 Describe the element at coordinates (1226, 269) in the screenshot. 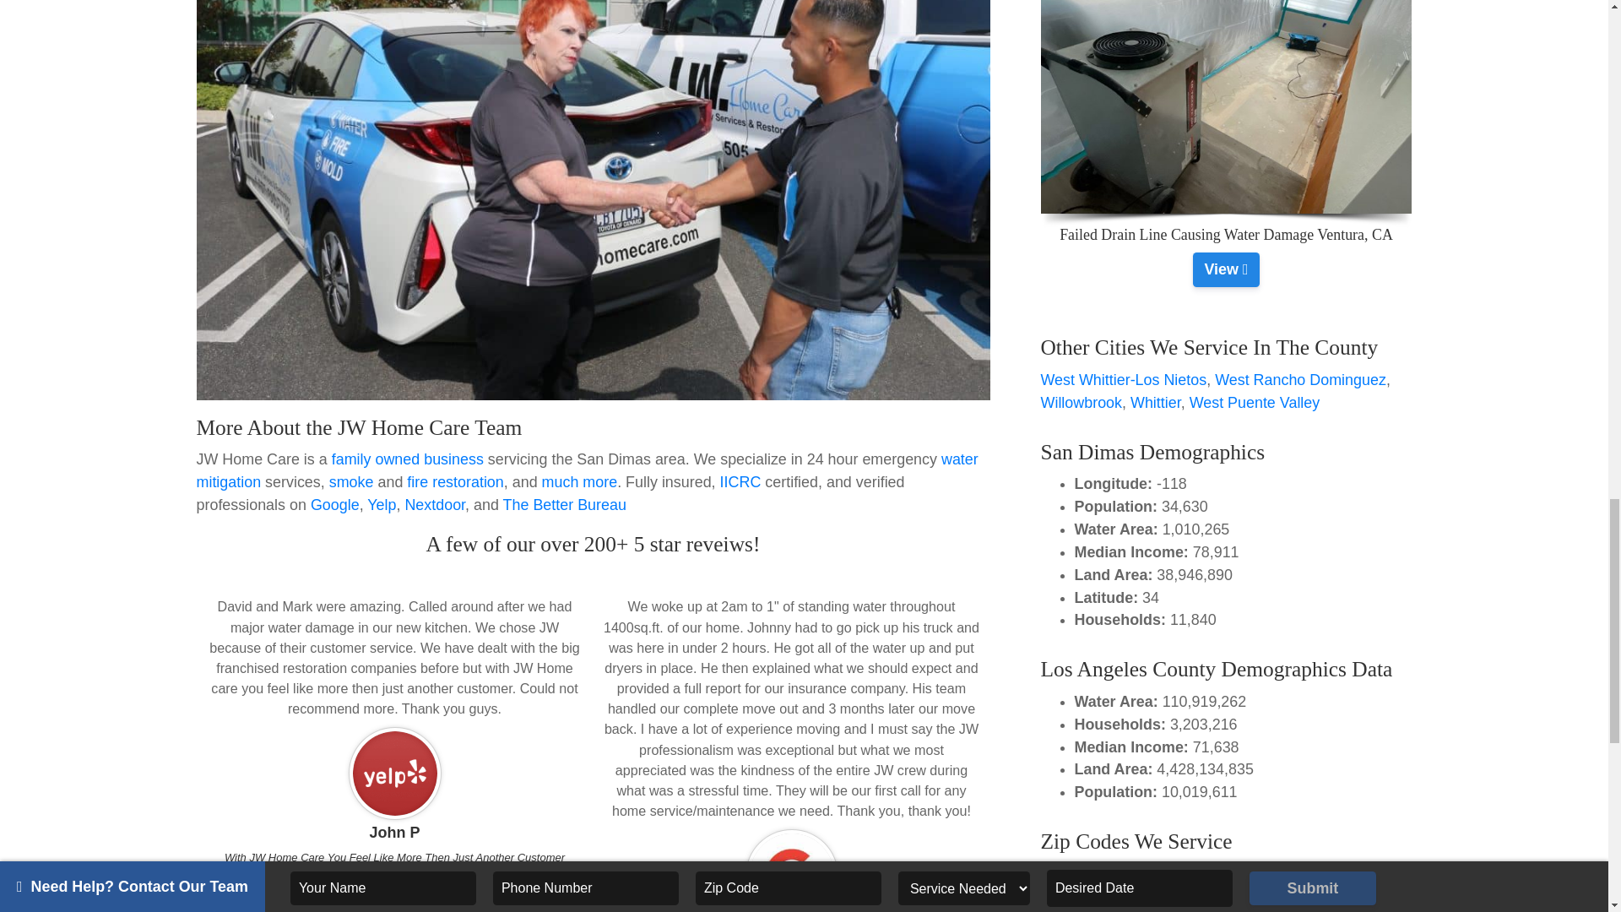

I see `Failed Drain Line Causing Water Damage Ventura, CA` at that location.